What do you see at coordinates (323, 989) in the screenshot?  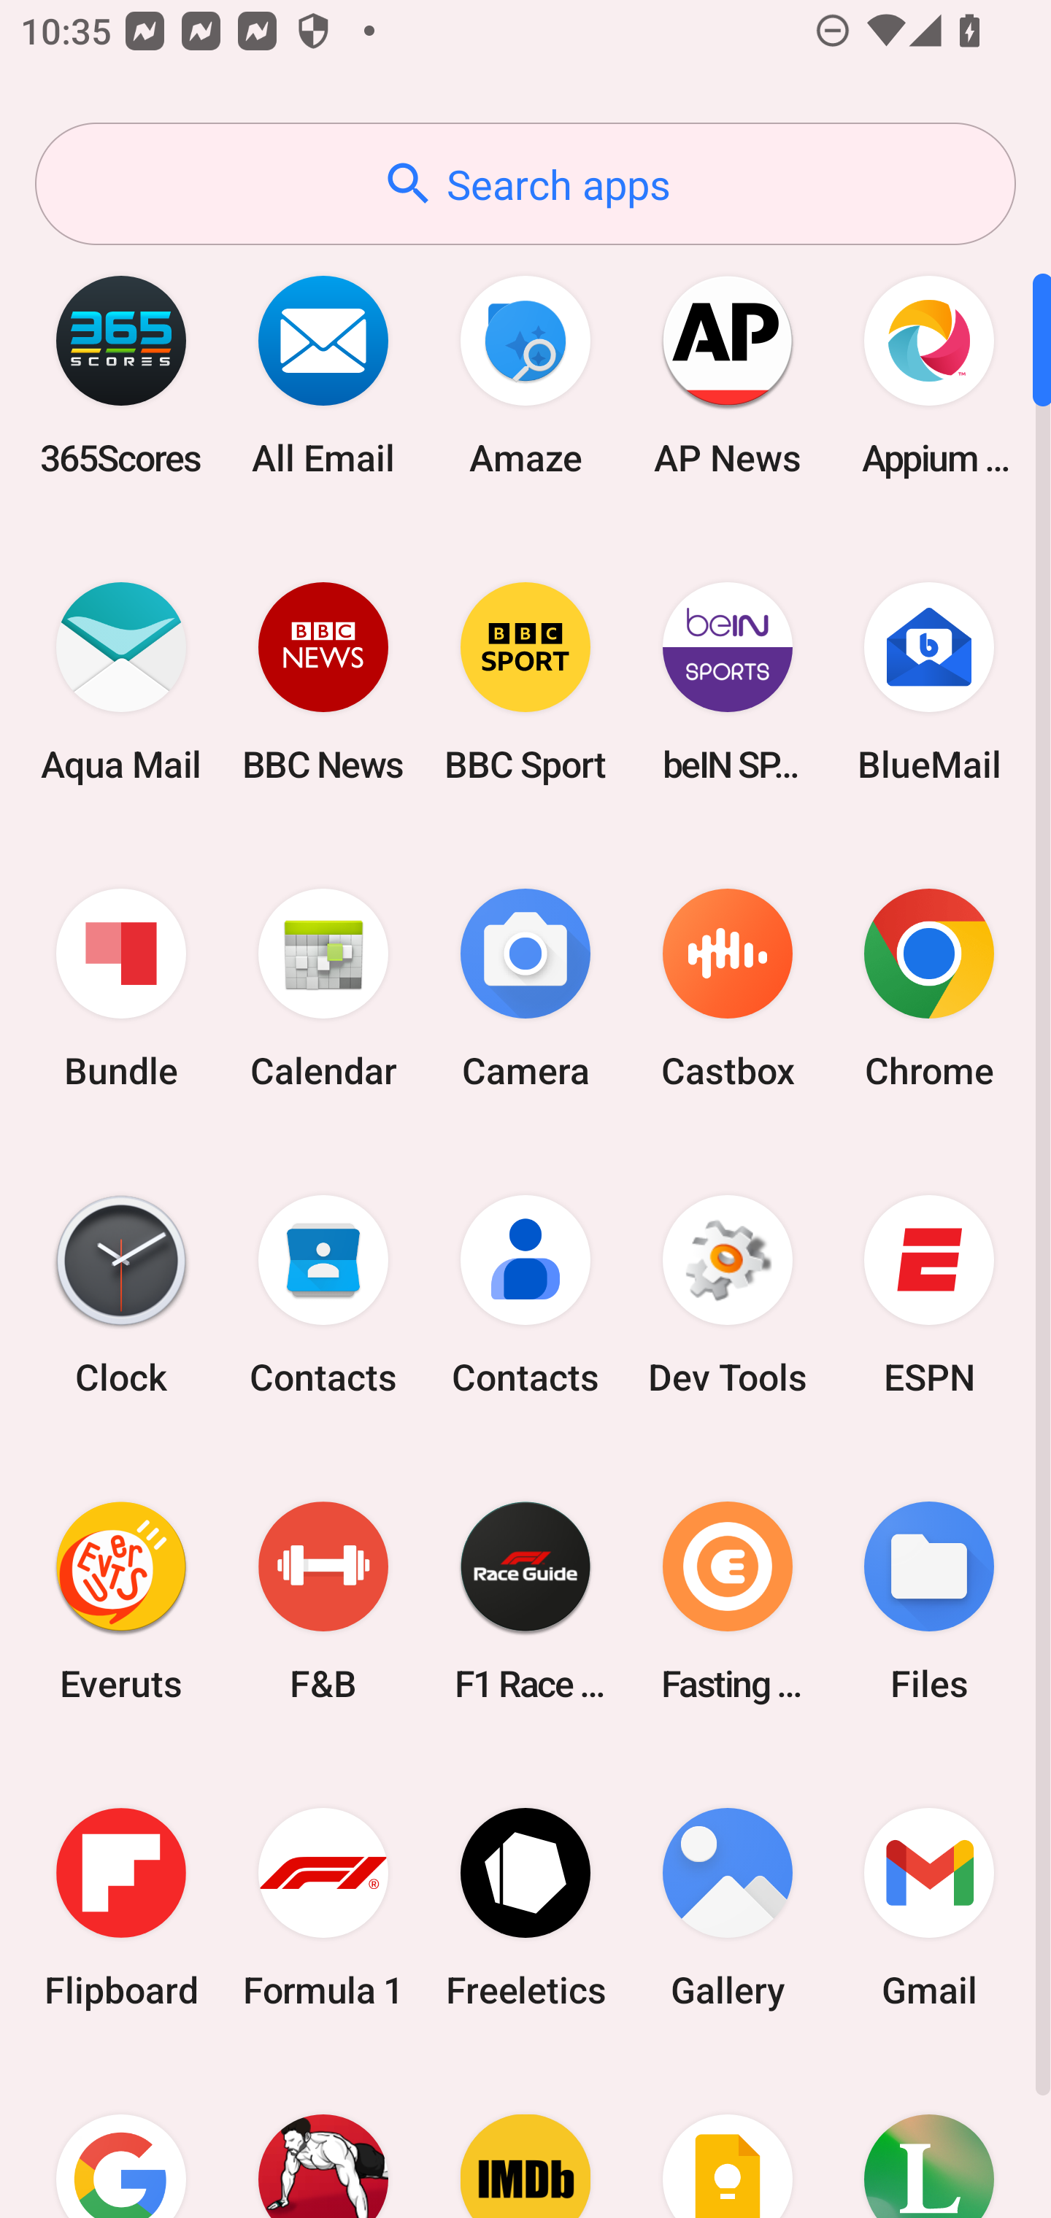 I see `Calendar` at bounding box center [323, 989].